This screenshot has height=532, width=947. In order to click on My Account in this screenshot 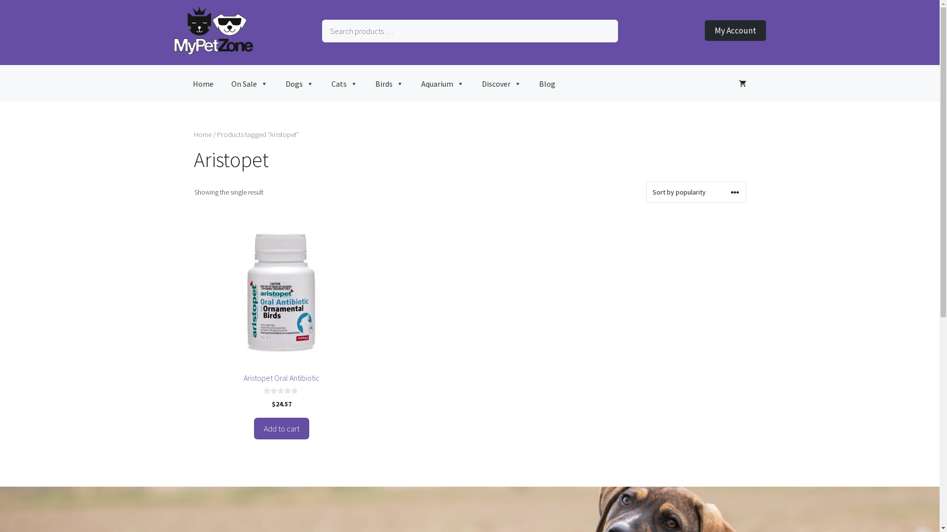, I will do `click(735, 31)`.